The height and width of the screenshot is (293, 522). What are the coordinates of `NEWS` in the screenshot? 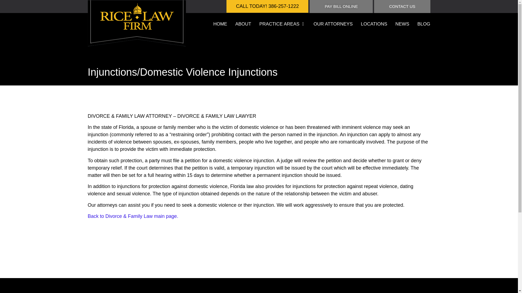 It's located at (402, 24).